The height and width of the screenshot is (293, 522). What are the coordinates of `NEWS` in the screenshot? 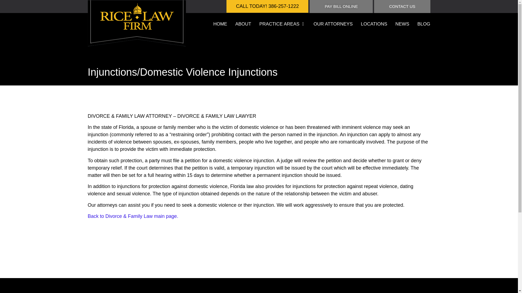 It's located at (402, 24).